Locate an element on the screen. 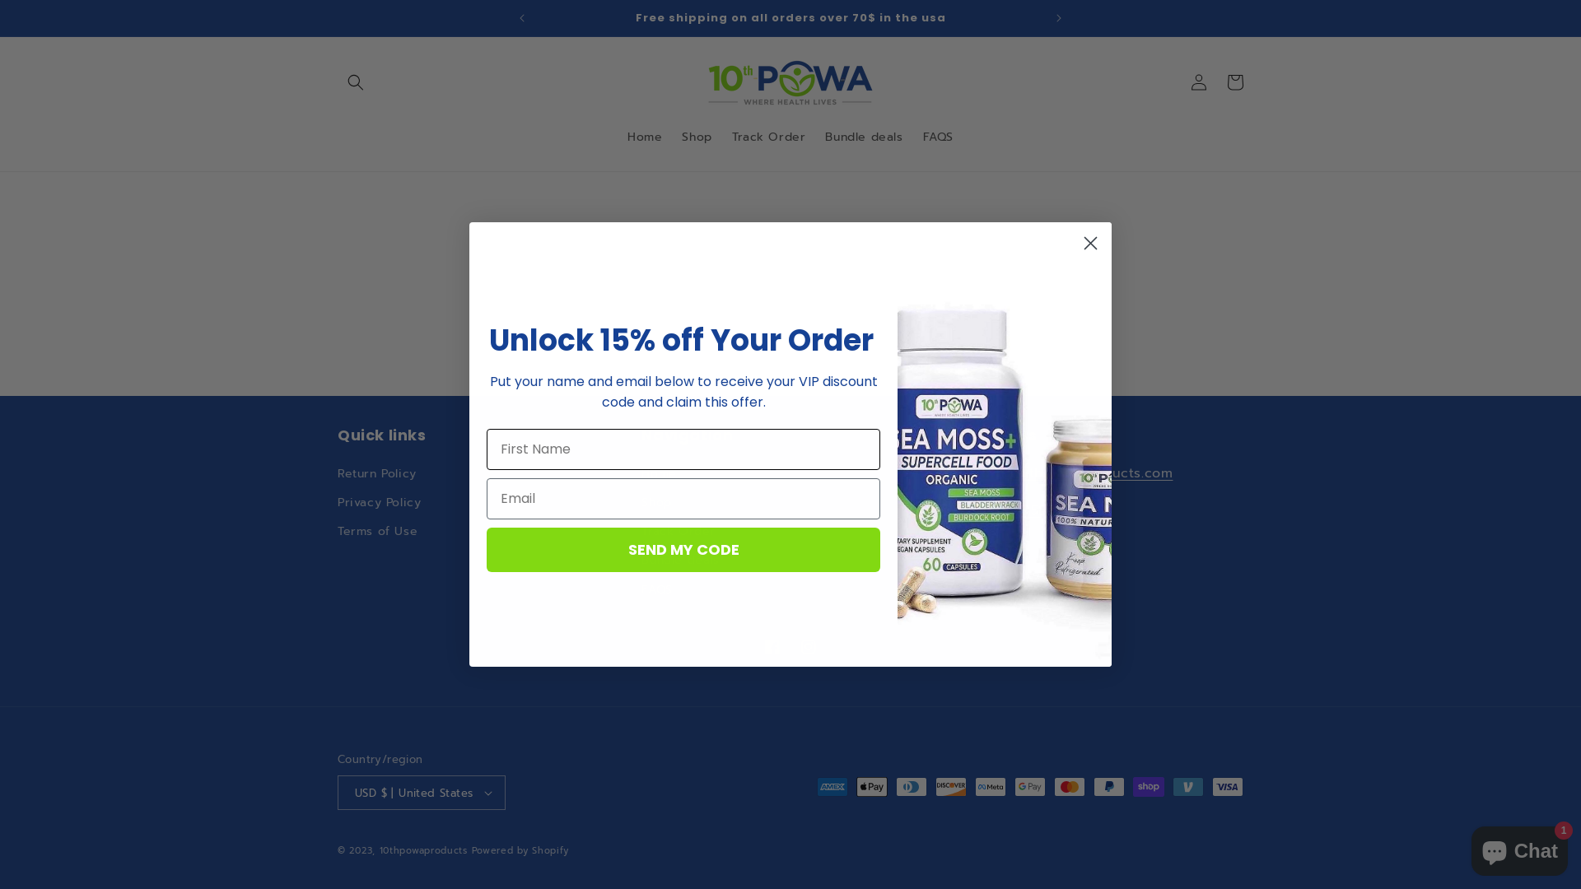  Shopify online store chat is located at coordinates (1520, 848).